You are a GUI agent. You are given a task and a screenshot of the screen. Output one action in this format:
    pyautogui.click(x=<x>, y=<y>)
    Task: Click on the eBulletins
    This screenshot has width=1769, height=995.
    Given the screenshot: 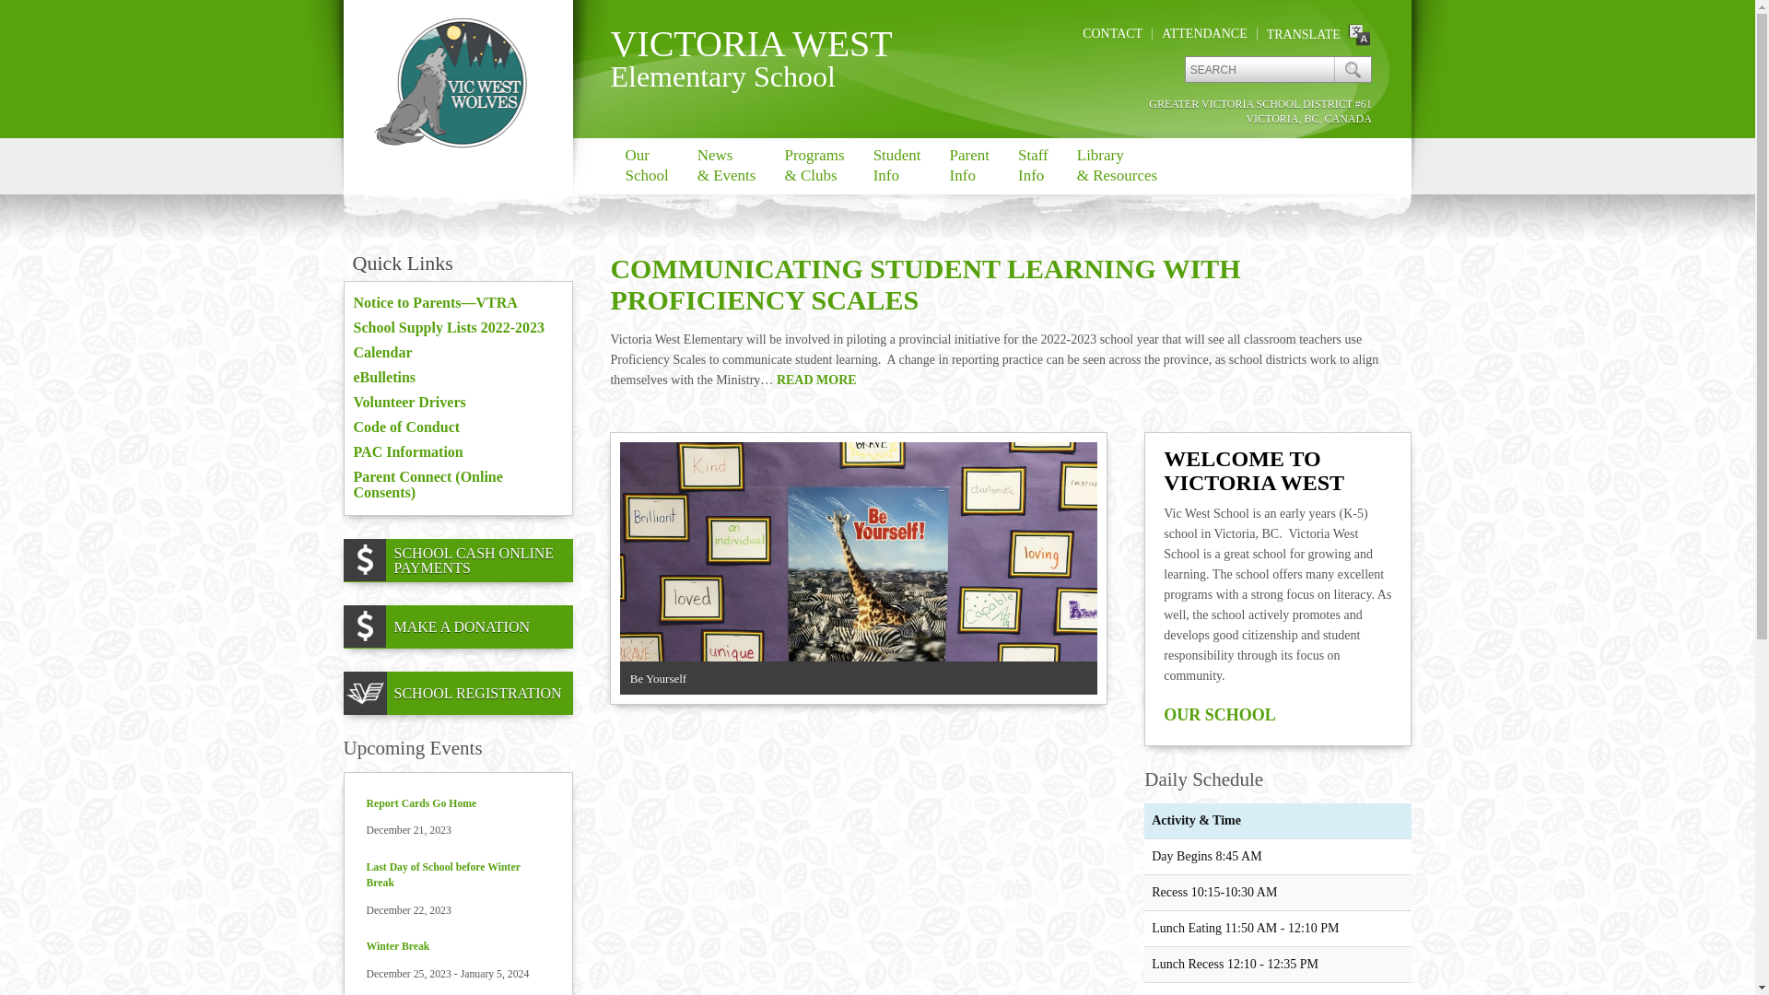 What is the action you would take?
    pyautogui.click(x=385, y=378)
    